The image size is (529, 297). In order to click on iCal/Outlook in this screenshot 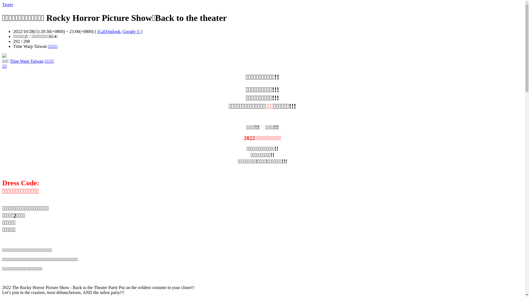, I will do `click(109, 31)`.